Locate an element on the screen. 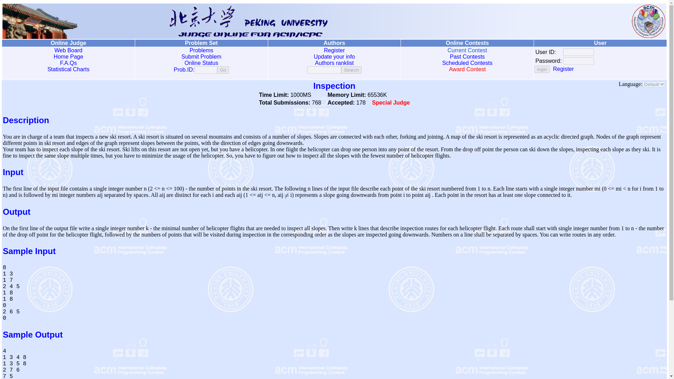  Statistical Charts is located at coordinates (68, 69).